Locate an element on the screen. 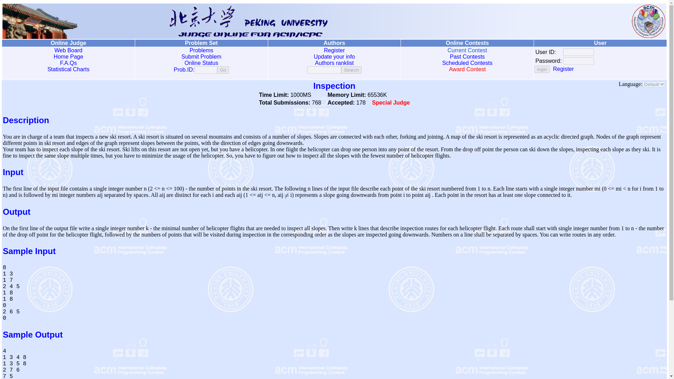  Statistical Charts is located at coordinates (68, 69).